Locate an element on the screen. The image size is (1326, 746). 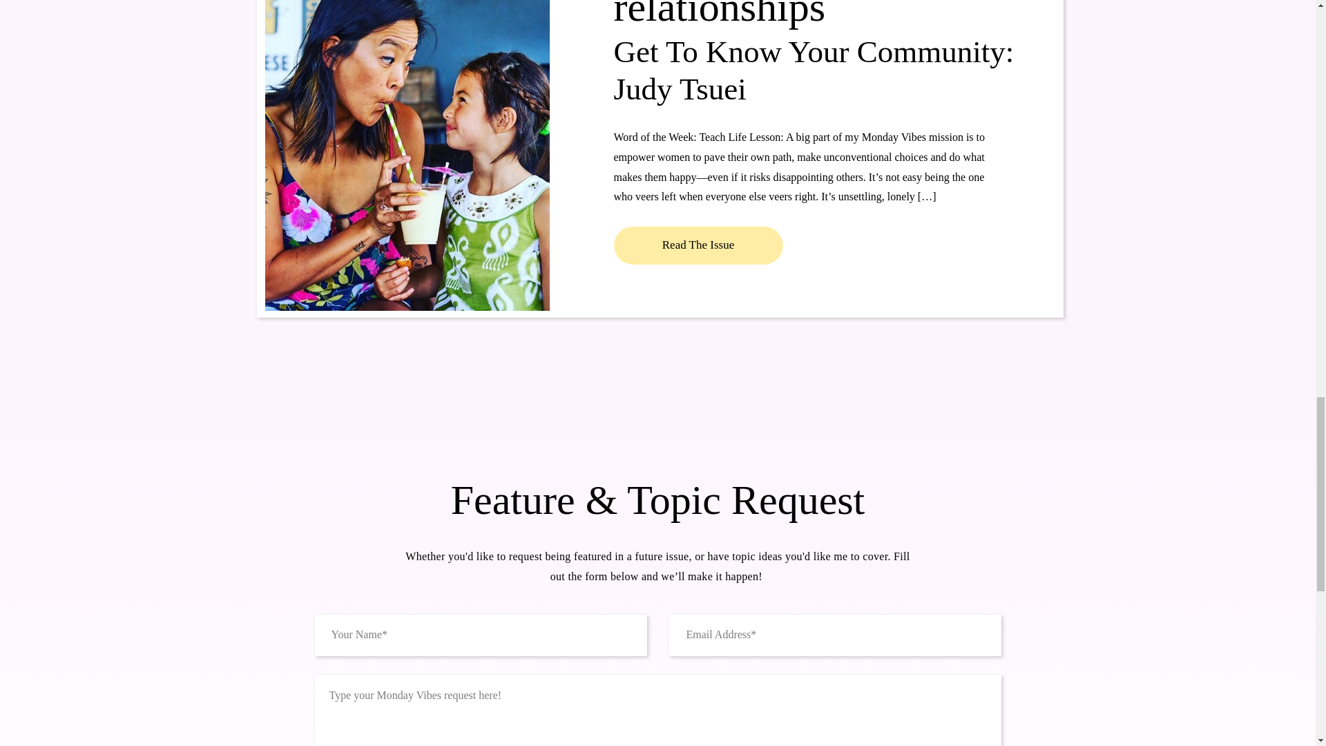
Get To Know Your Community: Judy Tsuei is located at coordinates (698, 246).